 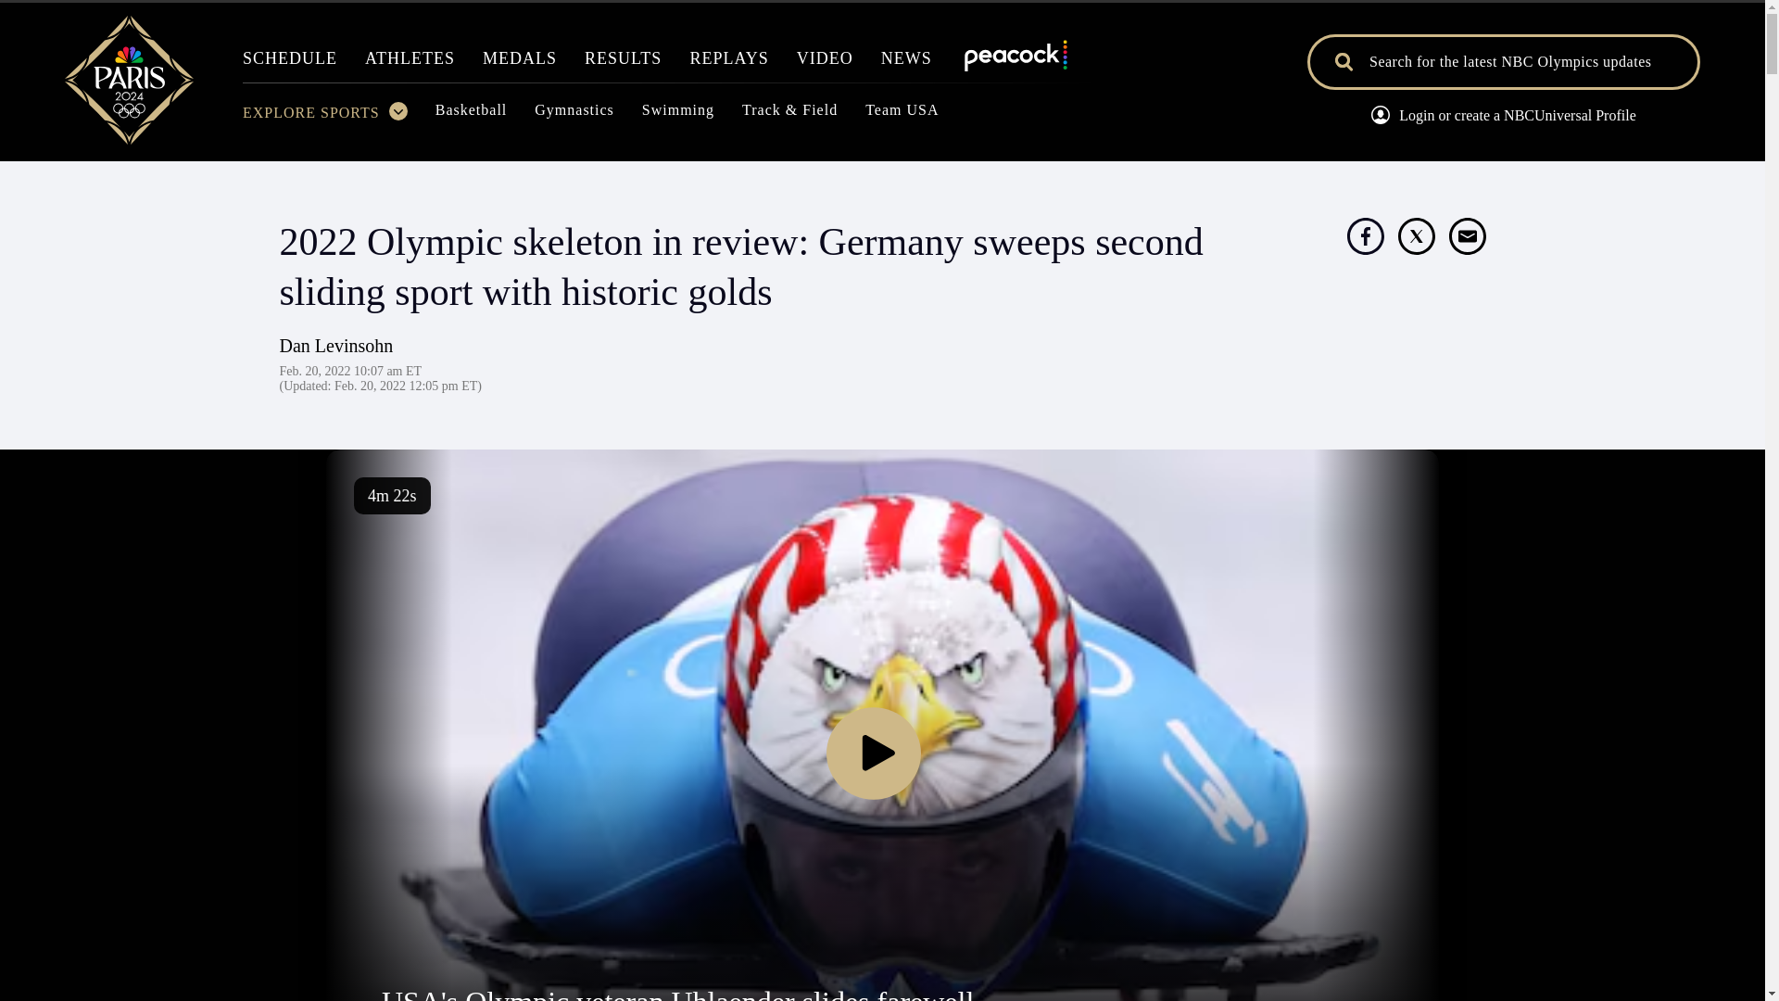 What do you see at coordinates (728, 63) in the screenshot?
I see `REPLAYS` at bounding box center [728, 63].